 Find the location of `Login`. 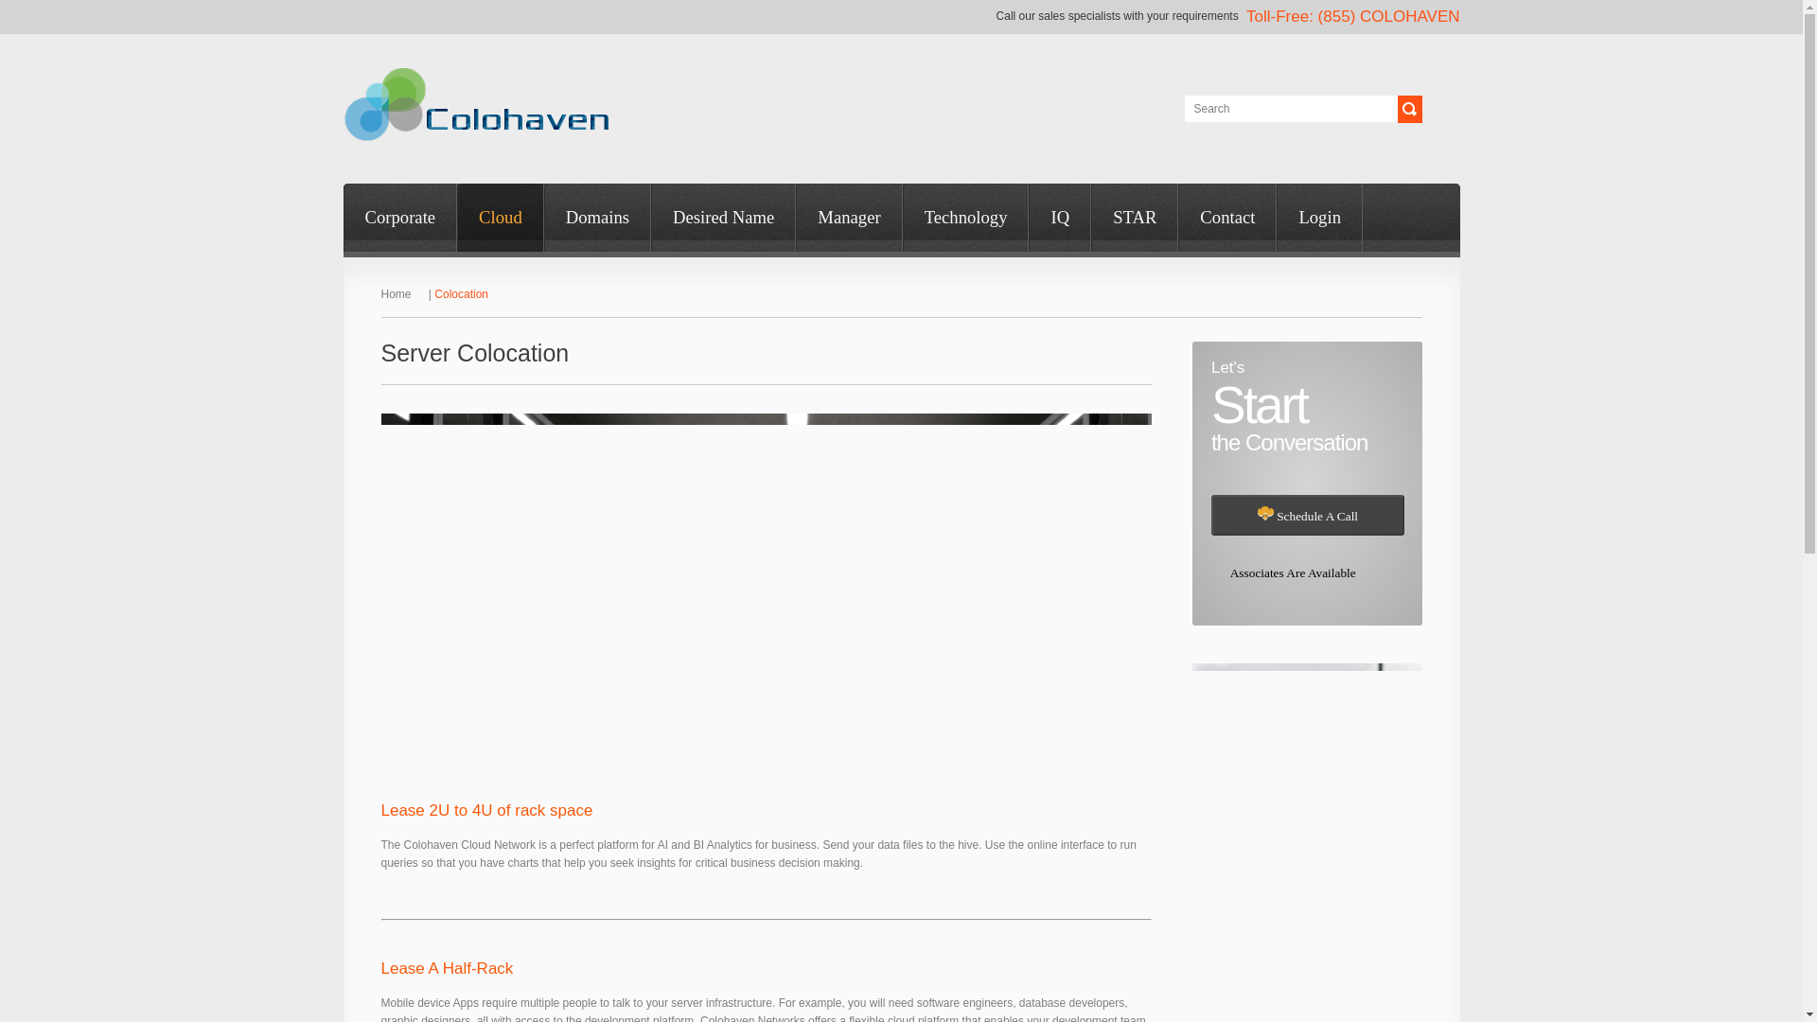

Login is located at coordinates (1319, 218).